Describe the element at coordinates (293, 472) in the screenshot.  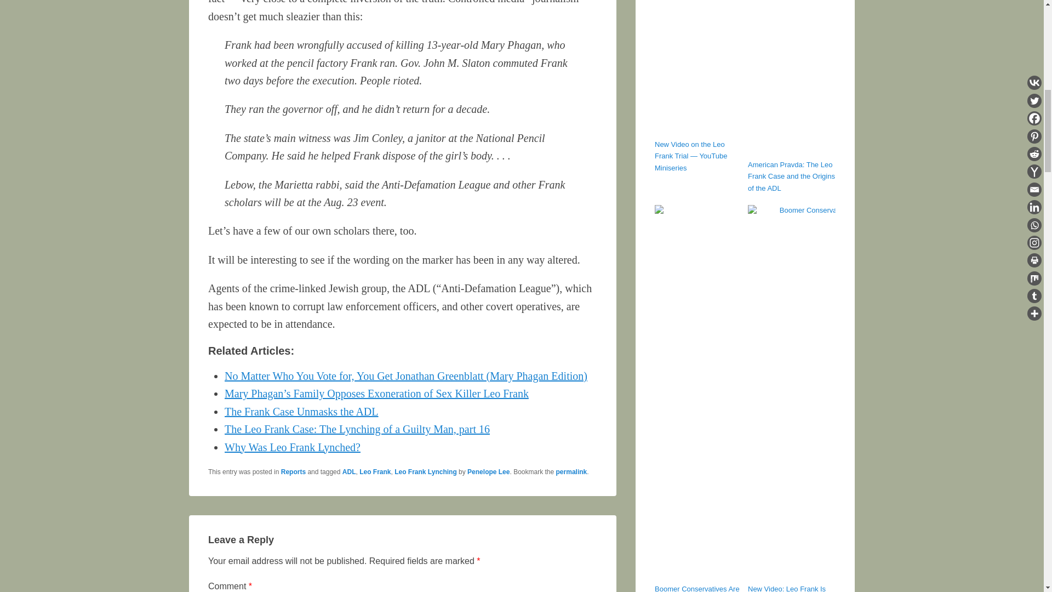
I see `Reports` at that location.